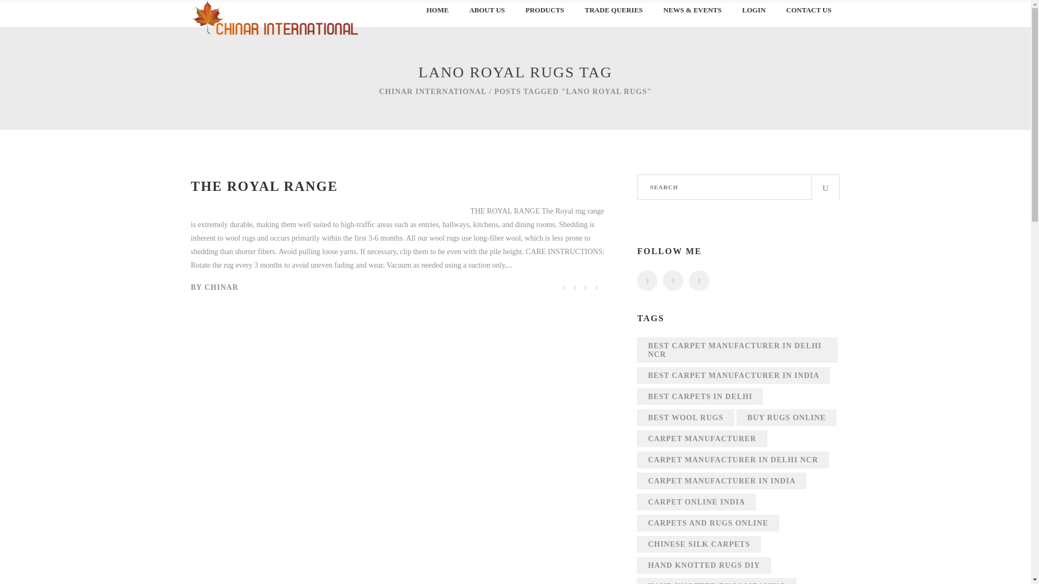 The image size is (1039, 584). What do you see at coordinates (807, 17) in the screenshot?
I see `CONTACT US` at bounding box center [807, 17].